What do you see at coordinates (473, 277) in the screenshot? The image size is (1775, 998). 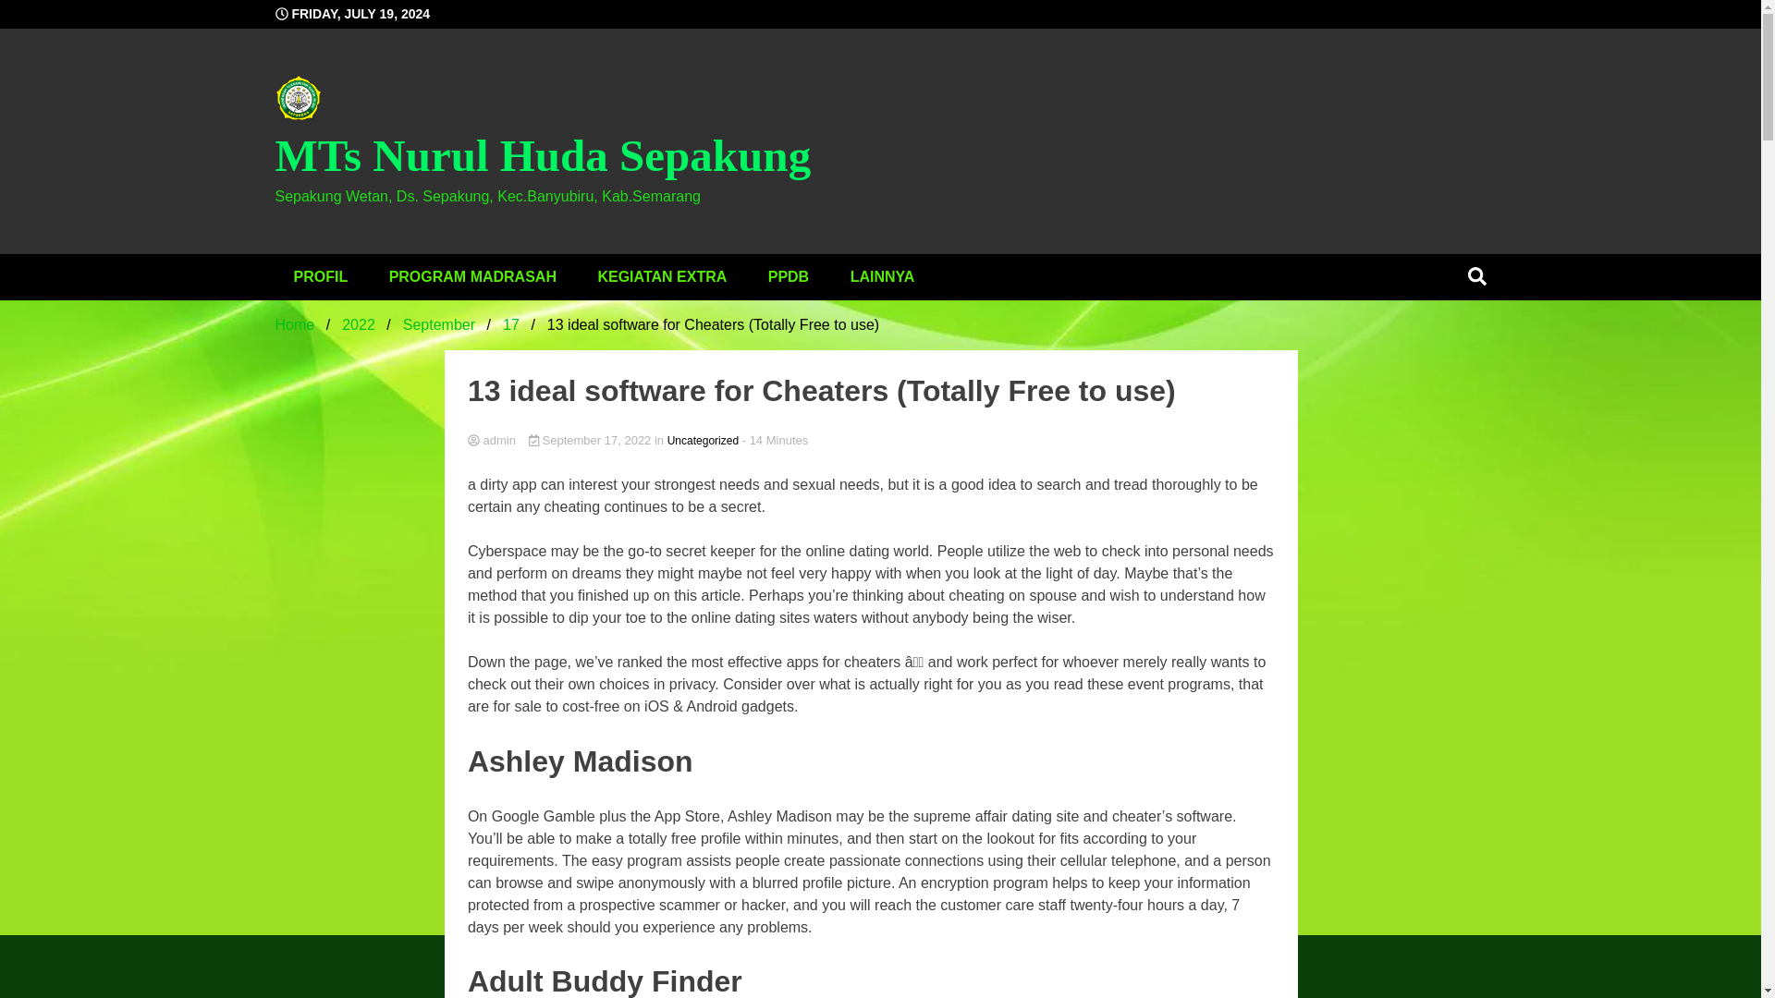 I see `PROGRAM MADRASAH` at bounding box center [473, 277].